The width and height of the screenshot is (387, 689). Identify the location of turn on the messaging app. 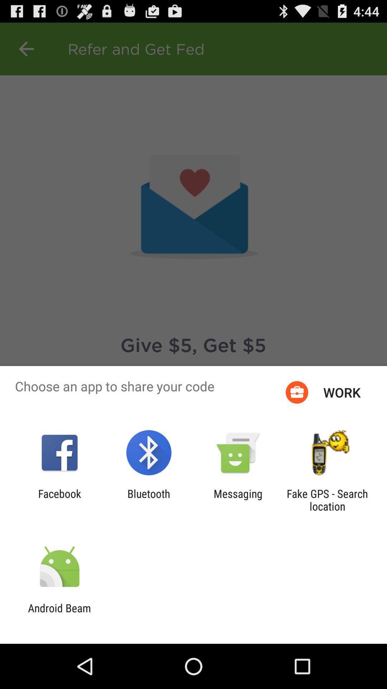
(238, 500).